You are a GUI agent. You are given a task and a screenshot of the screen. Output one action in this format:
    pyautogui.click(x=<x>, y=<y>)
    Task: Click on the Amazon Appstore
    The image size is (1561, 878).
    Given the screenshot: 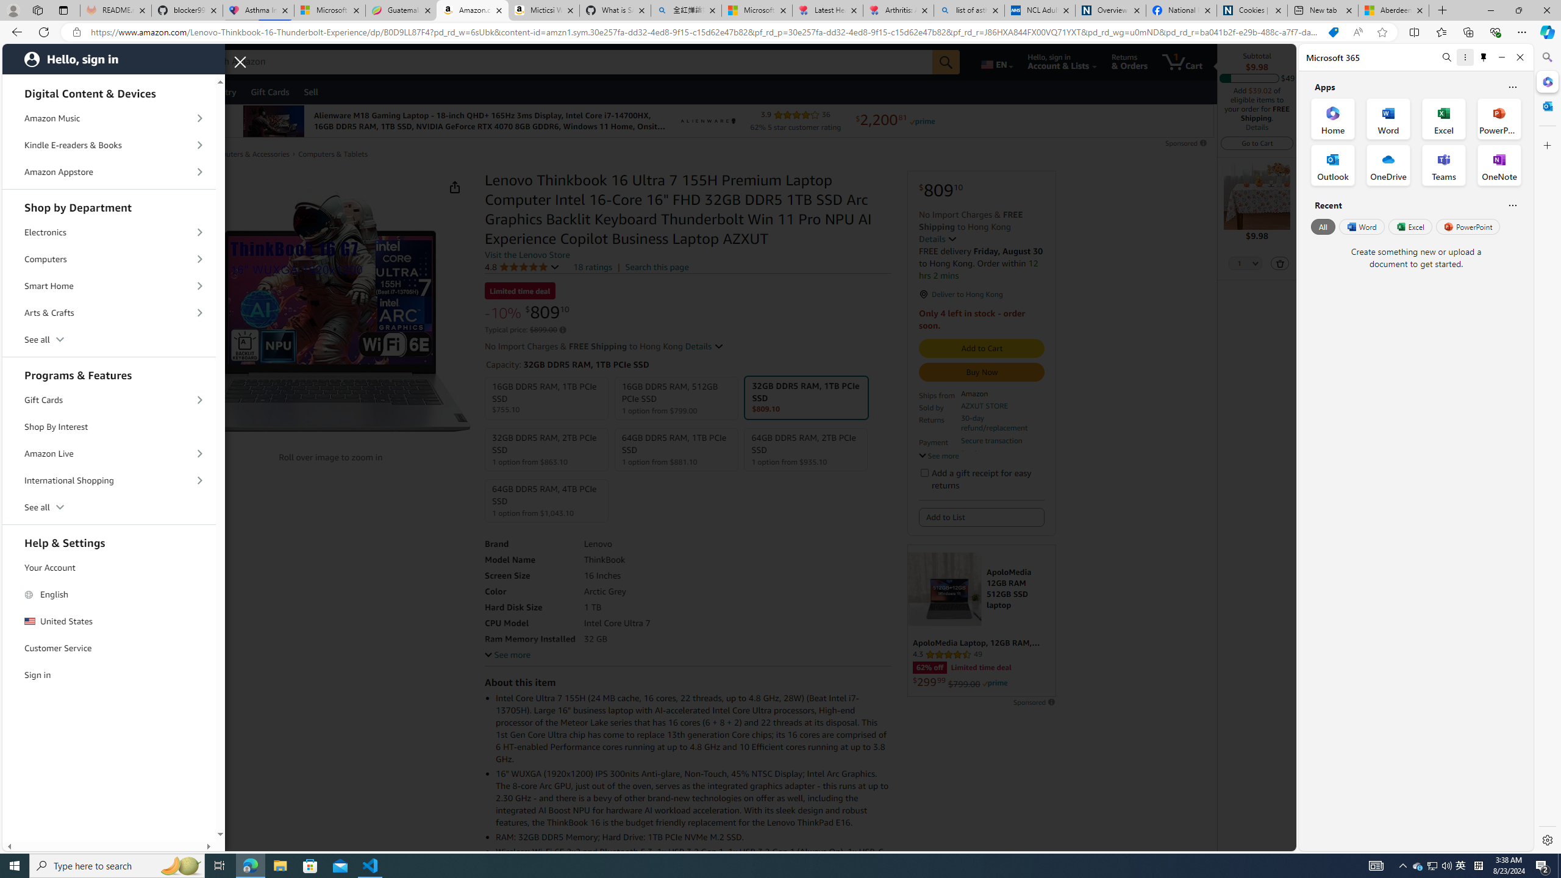 What is the action you would take?
    pyautogui.click(x=109, y=172)
    